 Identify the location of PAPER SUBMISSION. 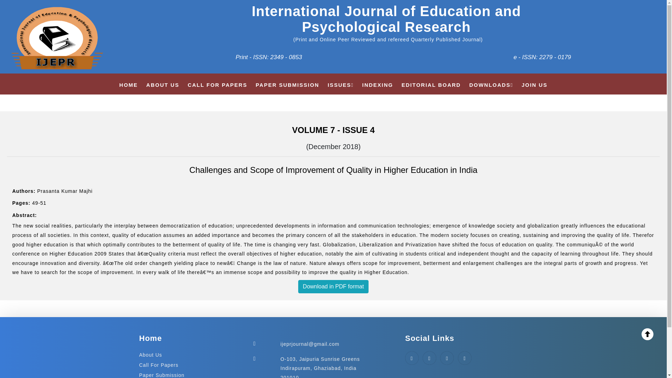
(287, 85).